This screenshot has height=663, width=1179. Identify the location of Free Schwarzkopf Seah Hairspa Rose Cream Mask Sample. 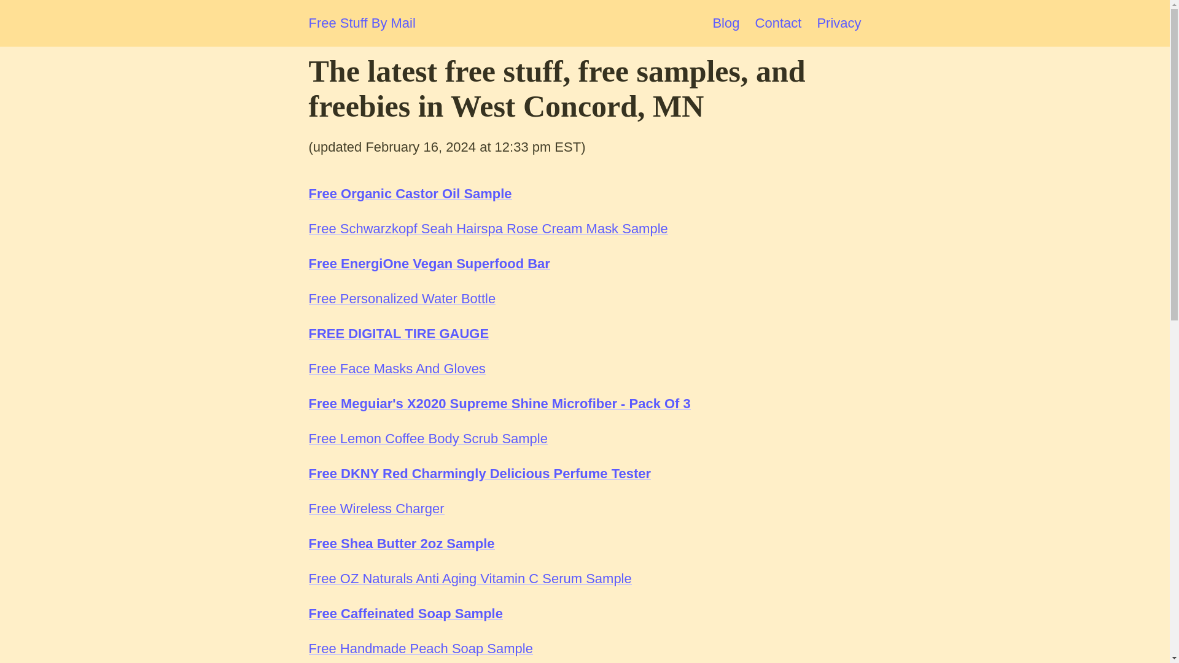
(488, 228).